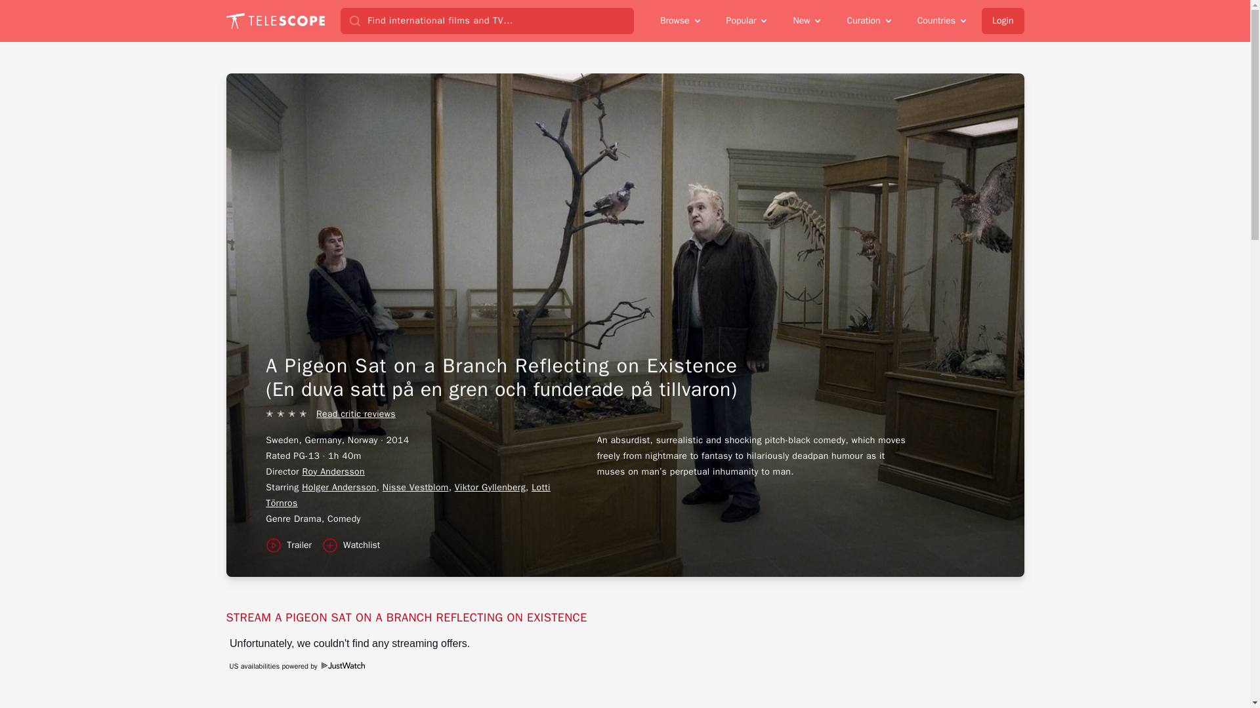  What do you see at coordinates (942, 20) in the screenshot?
I see `Countries` at bounding box center [942, 20].